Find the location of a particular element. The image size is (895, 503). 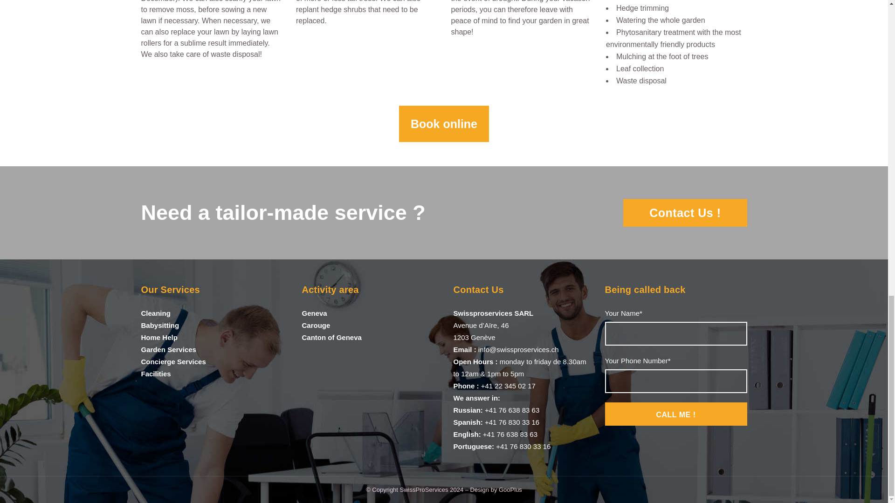

Facilities is located at coordinates (156, 374).